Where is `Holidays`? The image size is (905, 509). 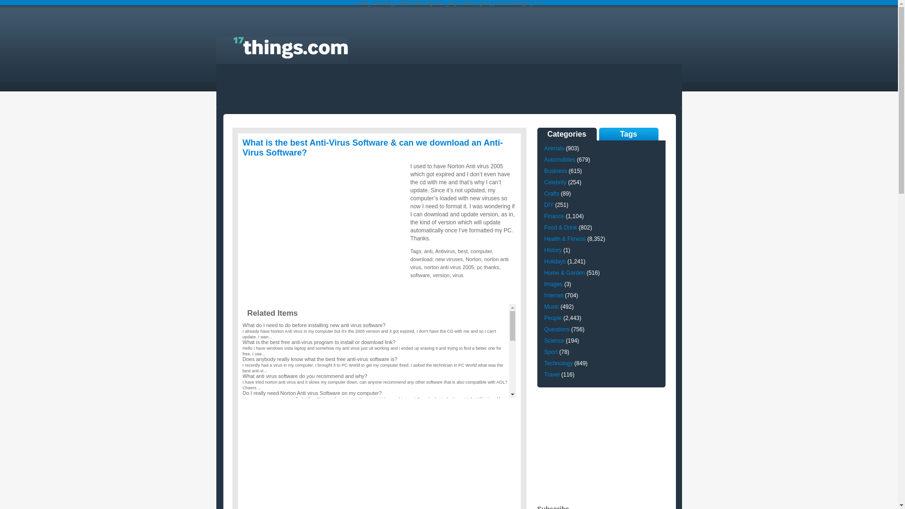
Holidays is located at coordinates (555, 262).